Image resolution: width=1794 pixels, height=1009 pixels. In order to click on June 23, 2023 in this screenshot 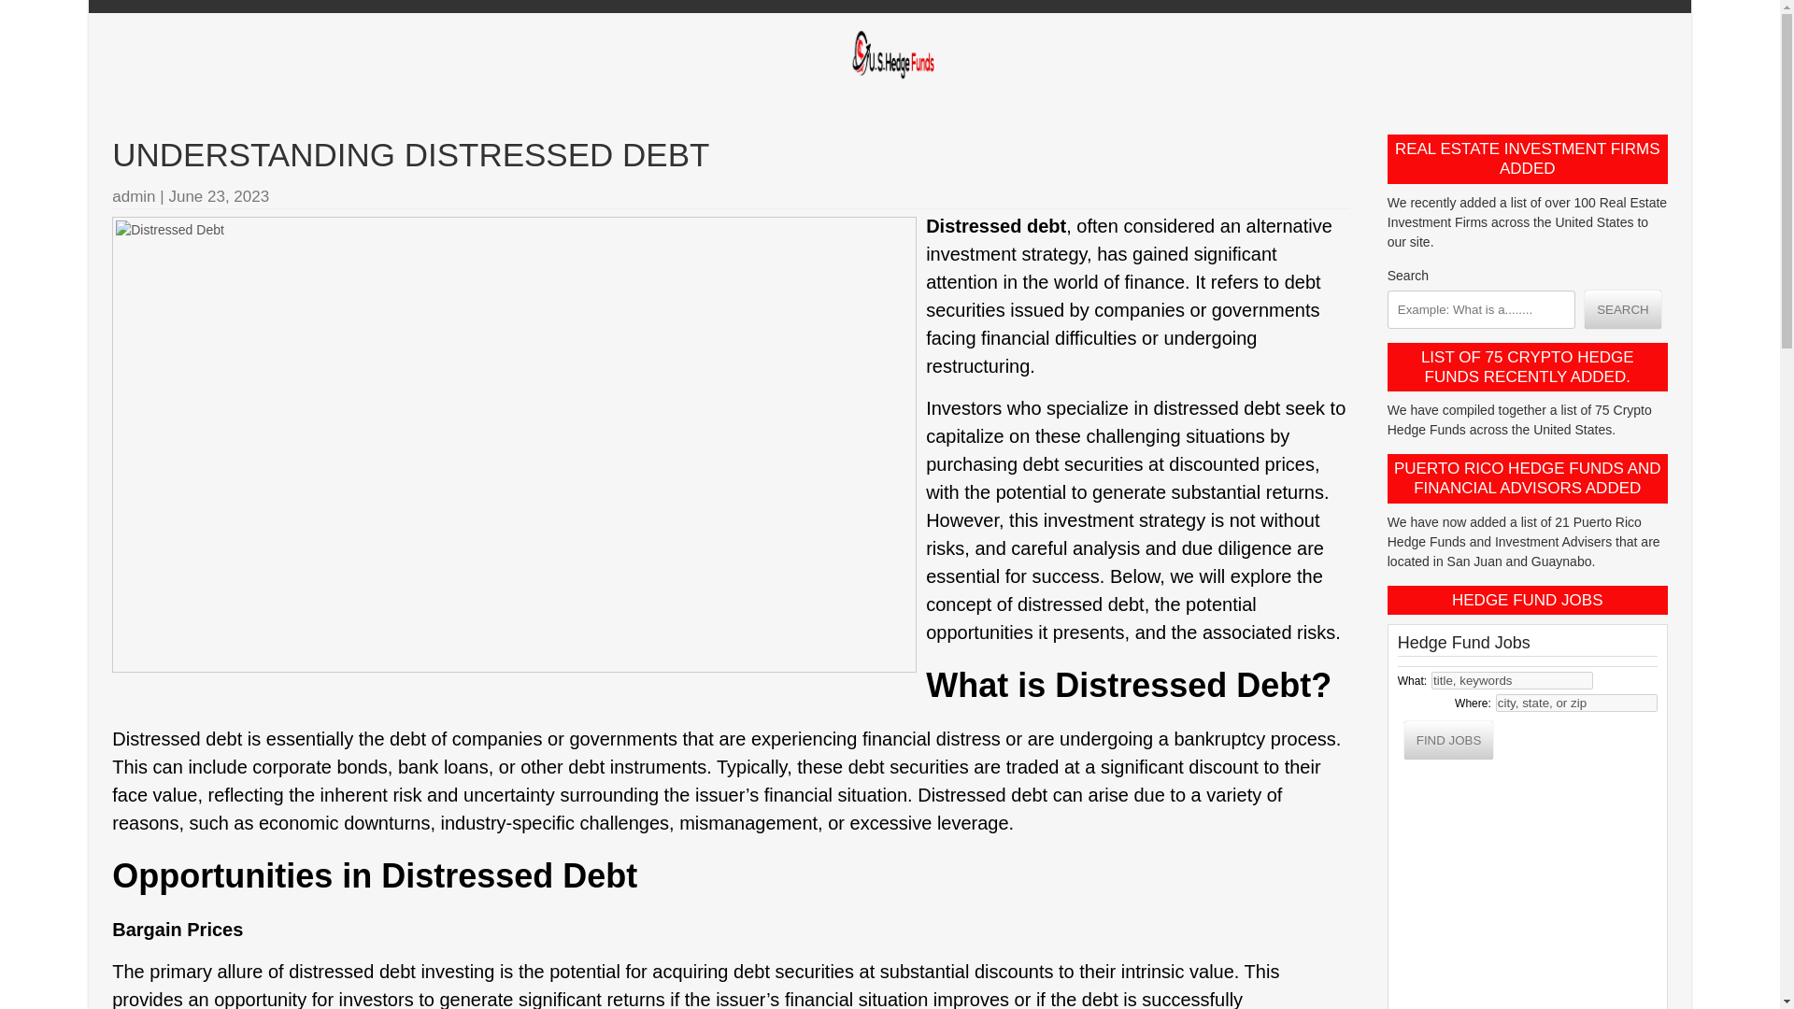, I will do `click(219, 196)`.